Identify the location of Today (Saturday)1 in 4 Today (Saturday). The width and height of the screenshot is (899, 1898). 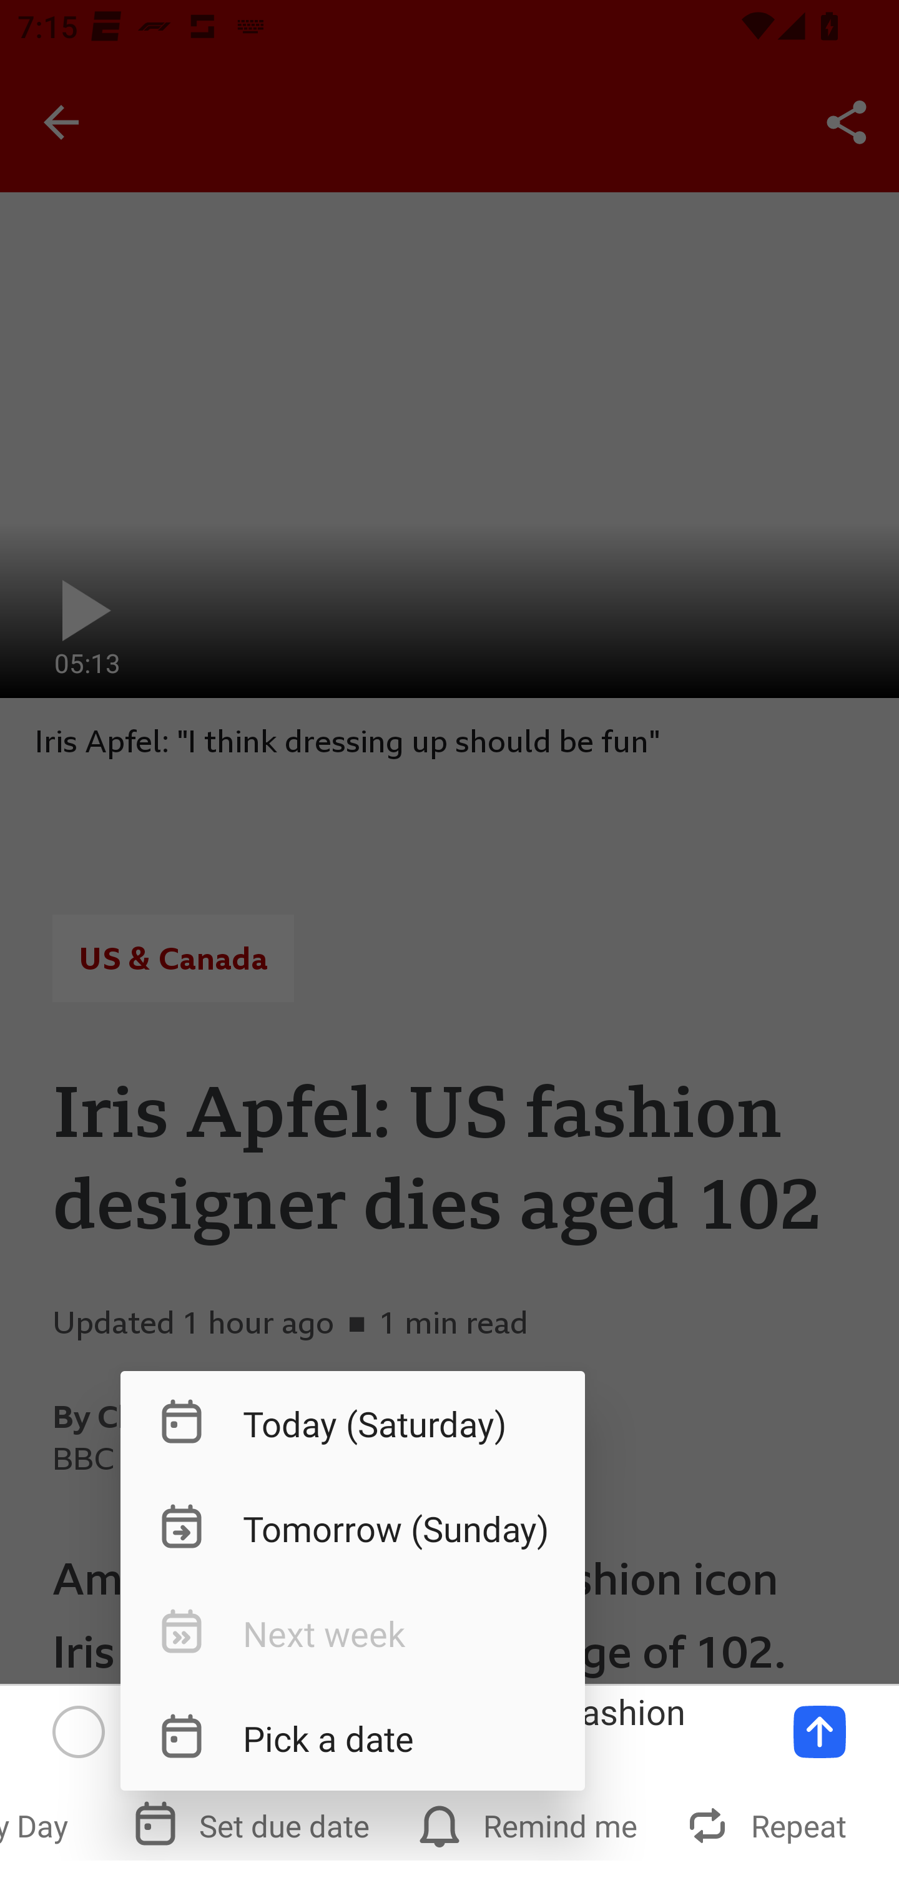
(352, 1423).